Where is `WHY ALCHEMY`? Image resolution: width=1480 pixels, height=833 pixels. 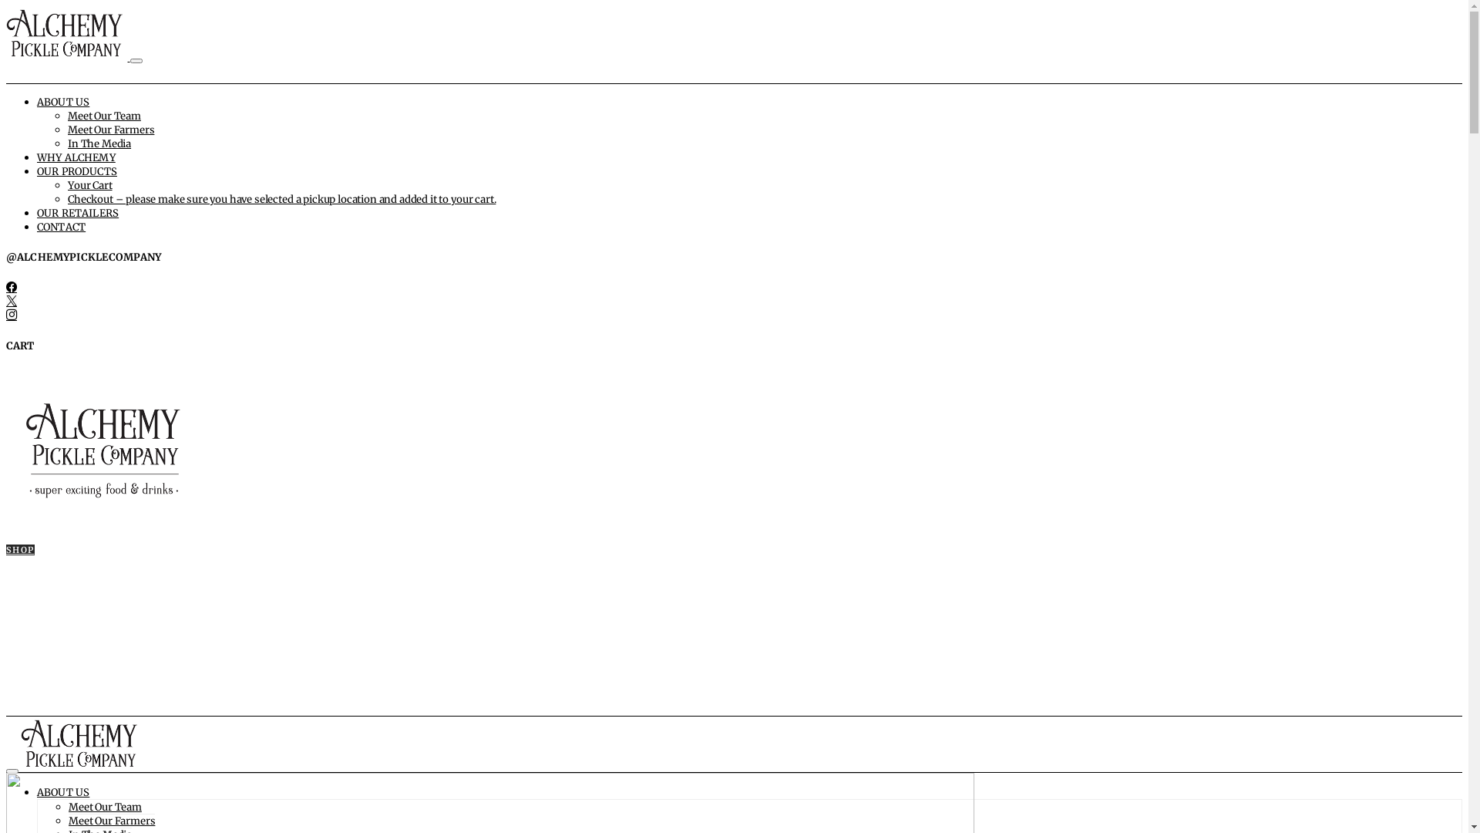
WHY ALCHEMY is located at coordinates (76, 157).